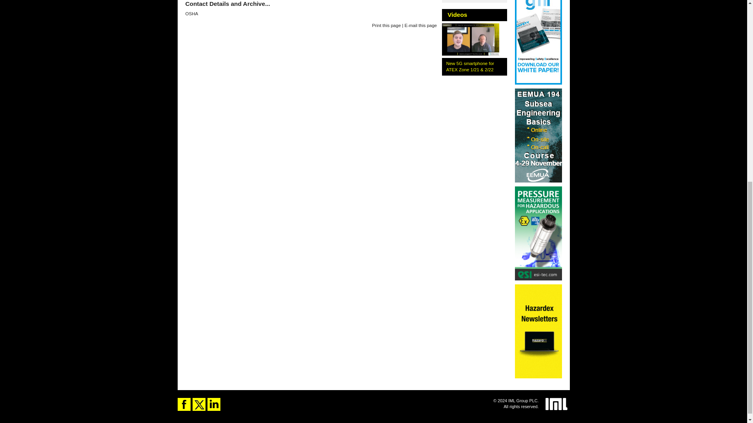  What do you see at coordinates (198, 404) in the screenshot?
I see `Twitter` at bounding box center [198, 404].